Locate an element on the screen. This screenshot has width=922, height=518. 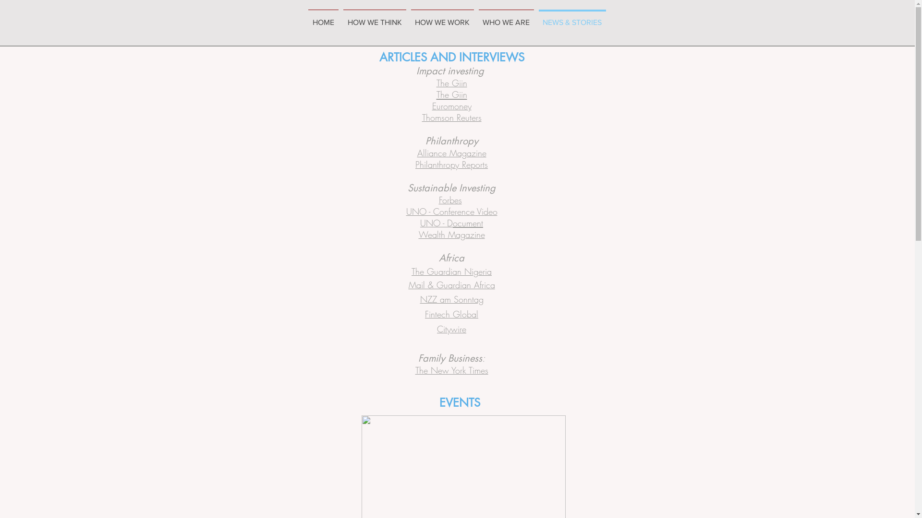
NEWS & STORIES is located at coordinates (572, 18).